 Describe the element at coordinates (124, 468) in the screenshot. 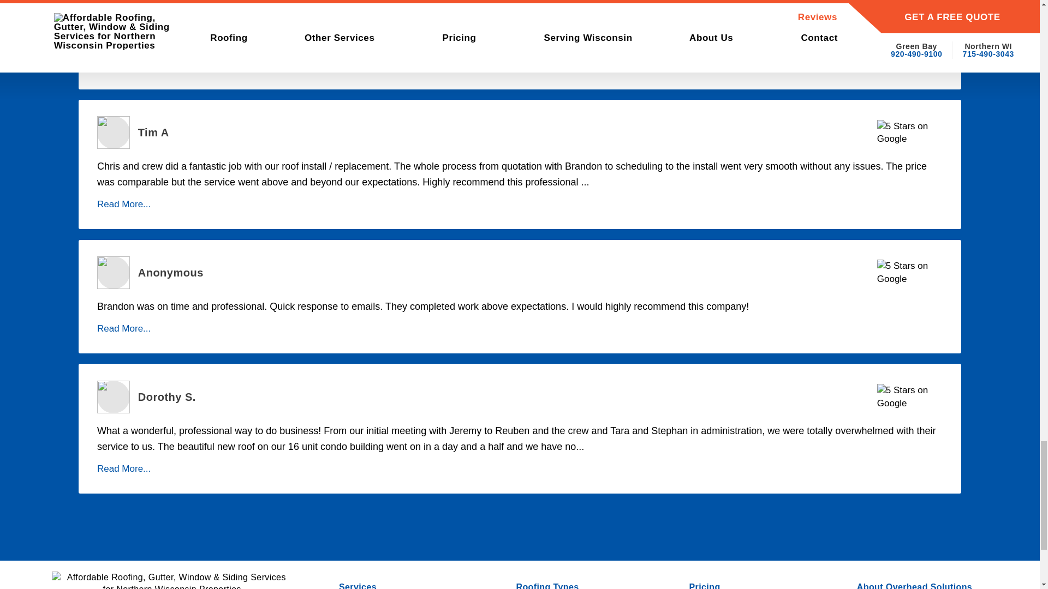

I see `Read More...` at that location.